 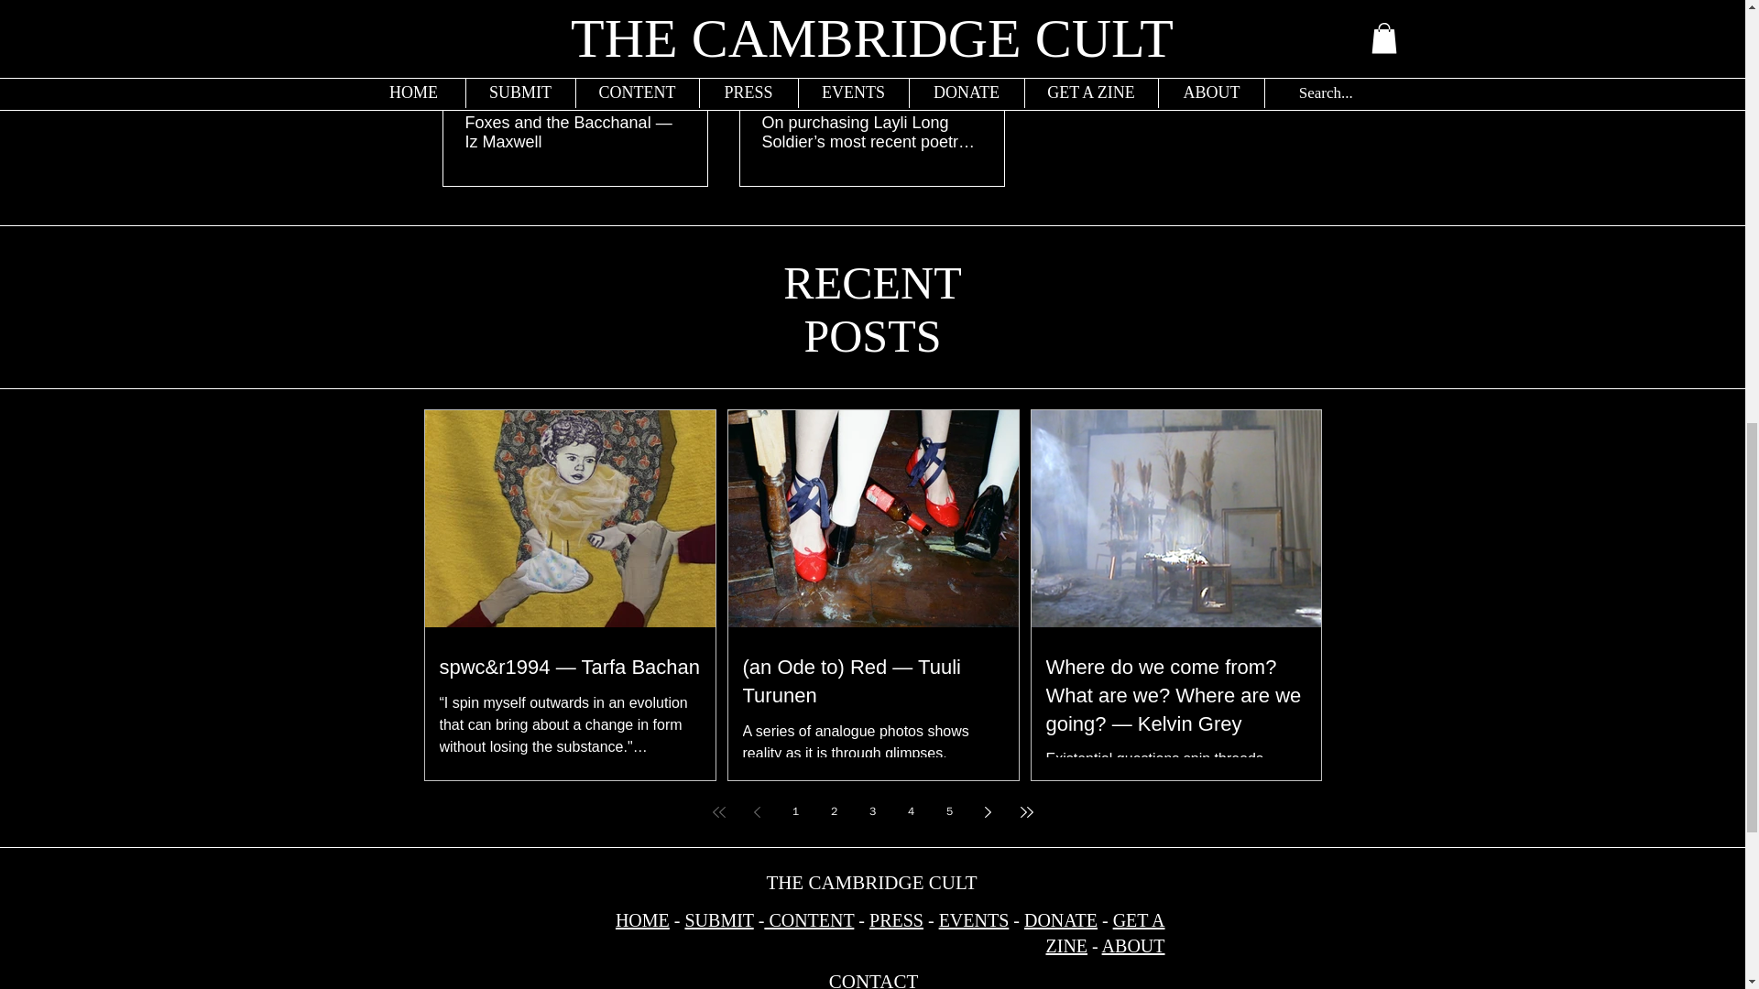 I want to click on SUBMIT, so click(x=718, y=919).